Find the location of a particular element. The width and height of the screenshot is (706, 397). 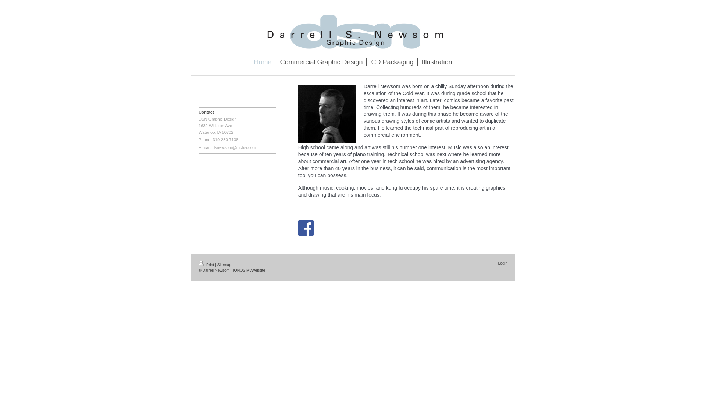

IONOS MyWebsite is located at coordinates (249, 270).